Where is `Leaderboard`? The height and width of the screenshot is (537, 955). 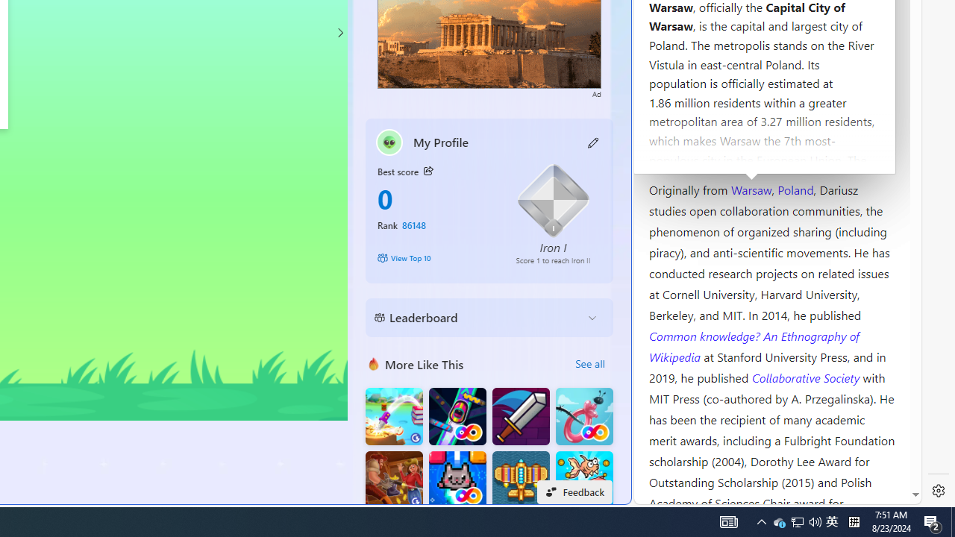
Leaderboard is located at coordinates (477, 318).